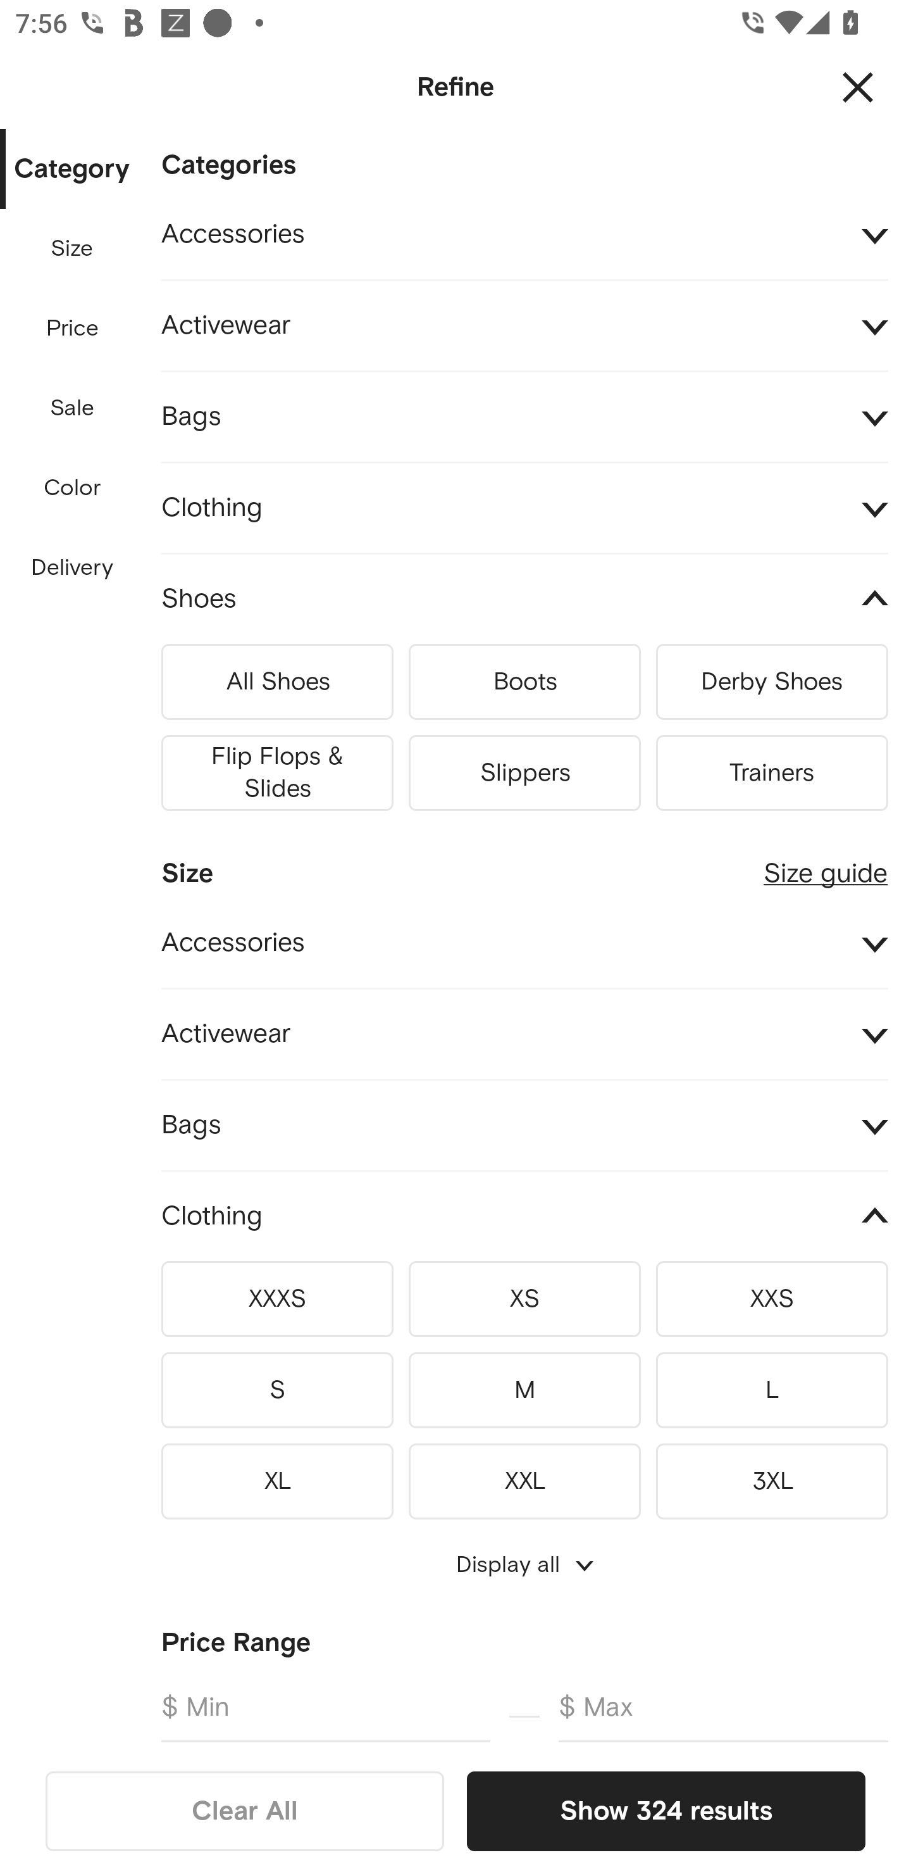 This screenshot has width=911, height=1874. I want to click on Sale, so click(71, 409).